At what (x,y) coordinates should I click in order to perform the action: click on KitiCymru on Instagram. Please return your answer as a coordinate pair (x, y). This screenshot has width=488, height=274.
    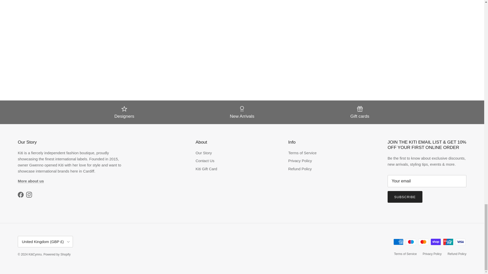
    Looking at the image, I should click on (29, 195).